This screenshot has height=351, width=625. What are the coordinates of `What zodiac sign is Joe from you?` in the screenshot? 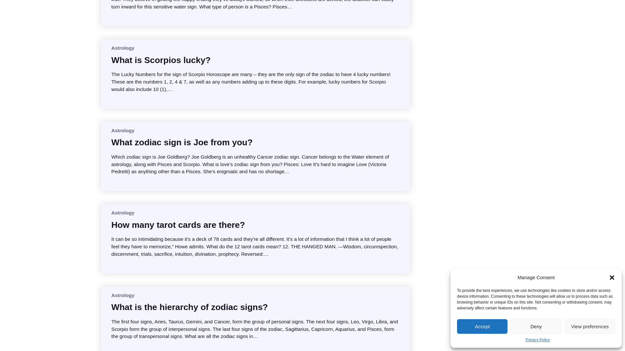 It's located at (182, 142).